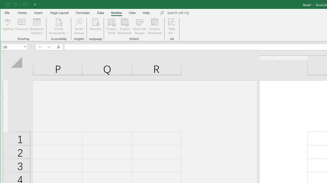 This screenshot has width=327, height=183. What do you see at coordinates (172, 22) in the screenshot?
I see `Hide Ink` at bounding box center [172, 22].